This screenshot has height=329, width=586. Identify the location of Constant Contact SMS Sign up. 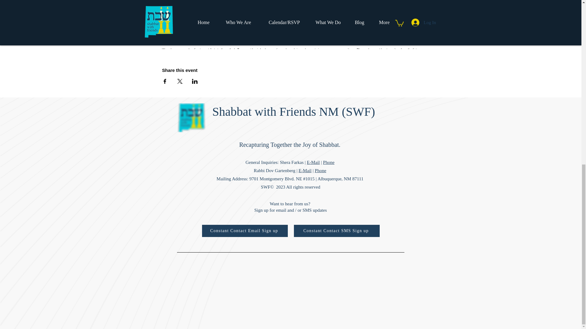
(336, 231).